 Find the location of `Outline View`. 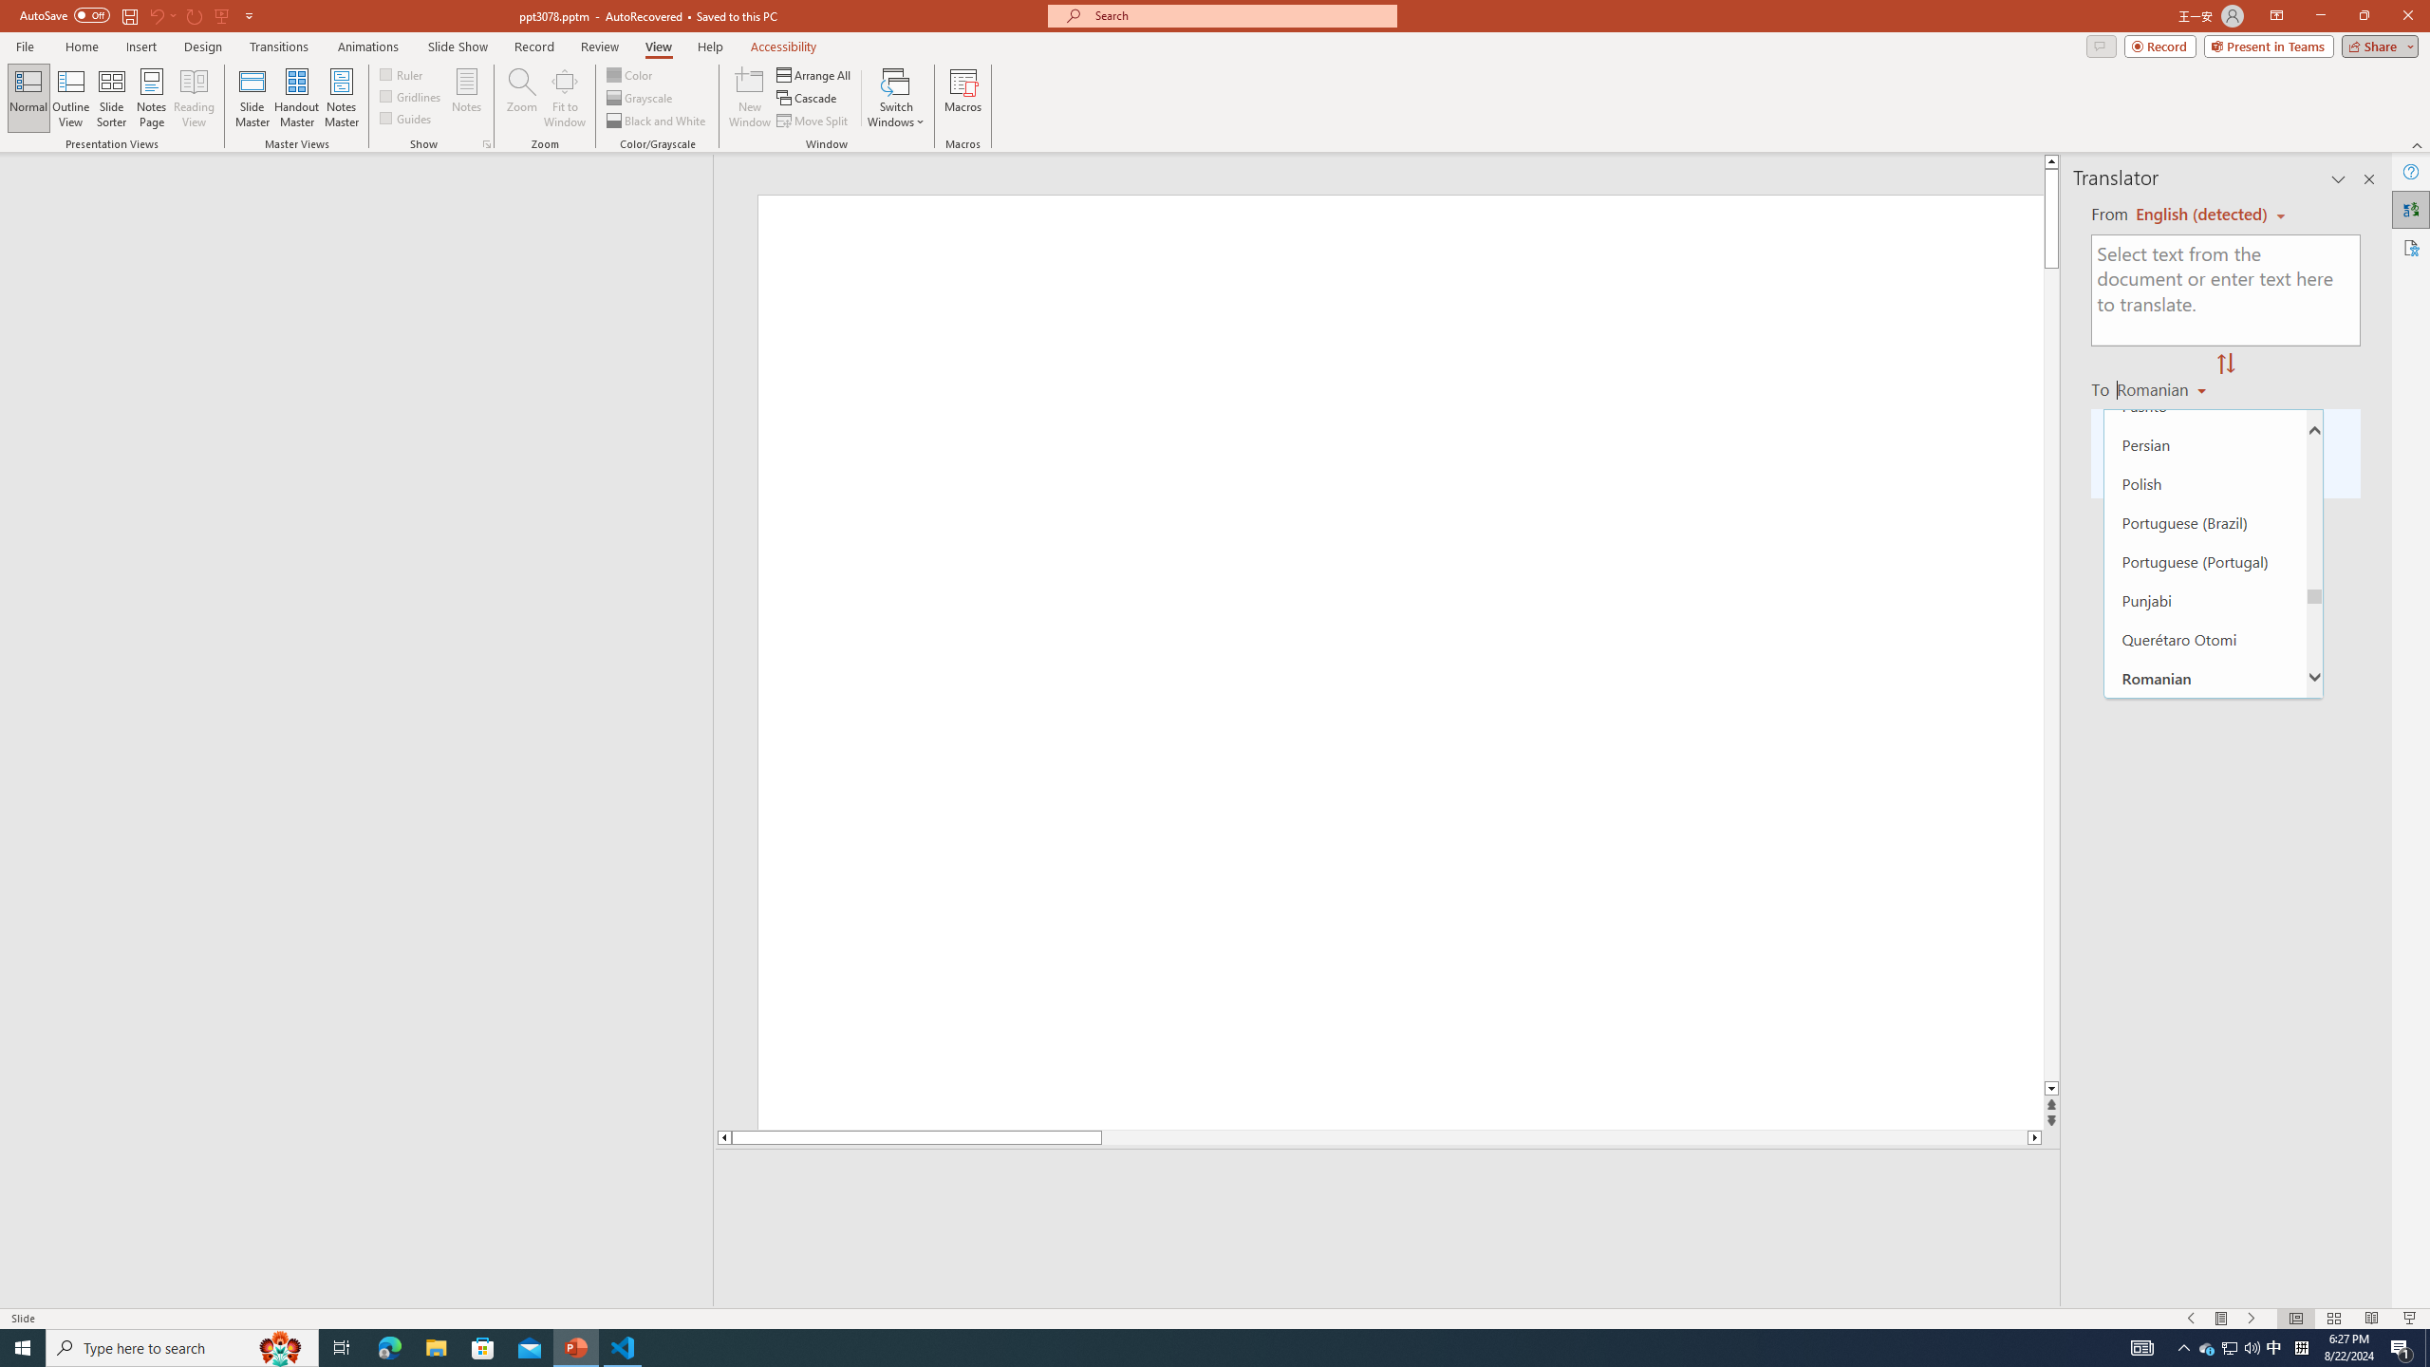

Outline View is located at coordinates (71, 98).